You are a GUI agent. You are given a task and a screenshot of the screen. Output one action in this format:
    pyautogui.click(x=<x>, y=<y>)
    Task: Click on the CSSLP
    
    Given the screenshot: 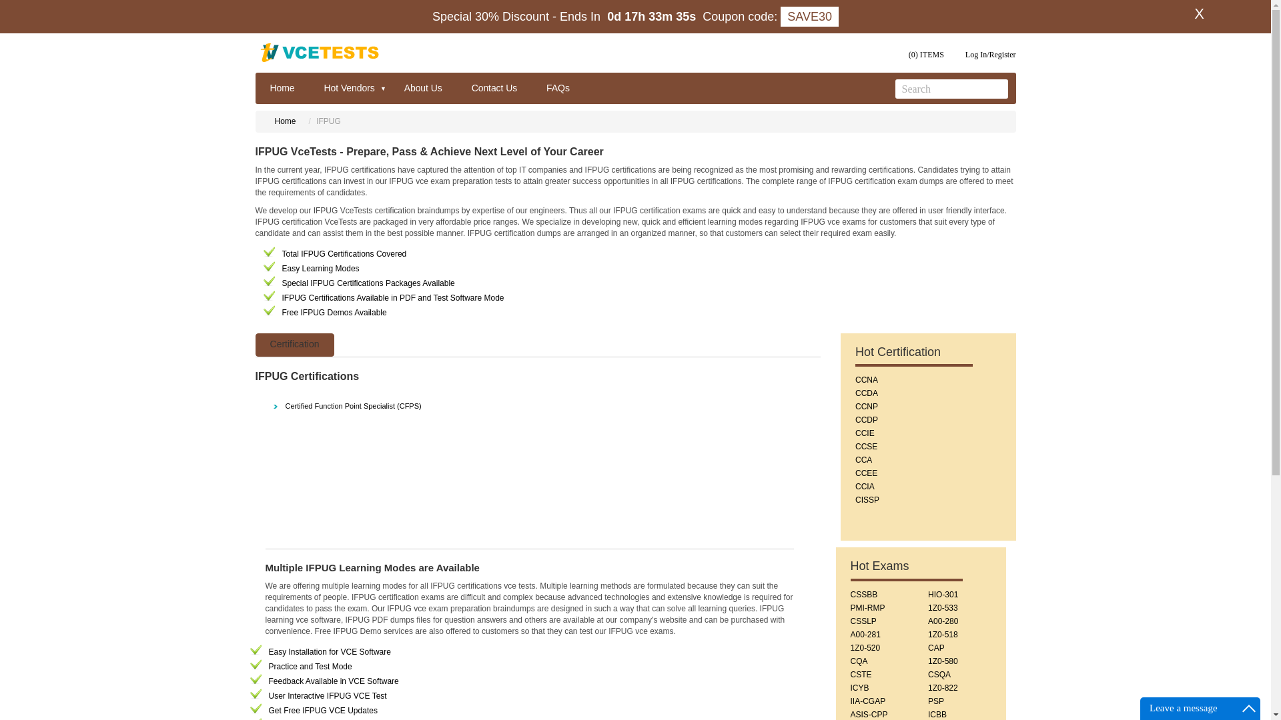 What is the action you would take?
    pyautogui.click(x=863, y=621)
    